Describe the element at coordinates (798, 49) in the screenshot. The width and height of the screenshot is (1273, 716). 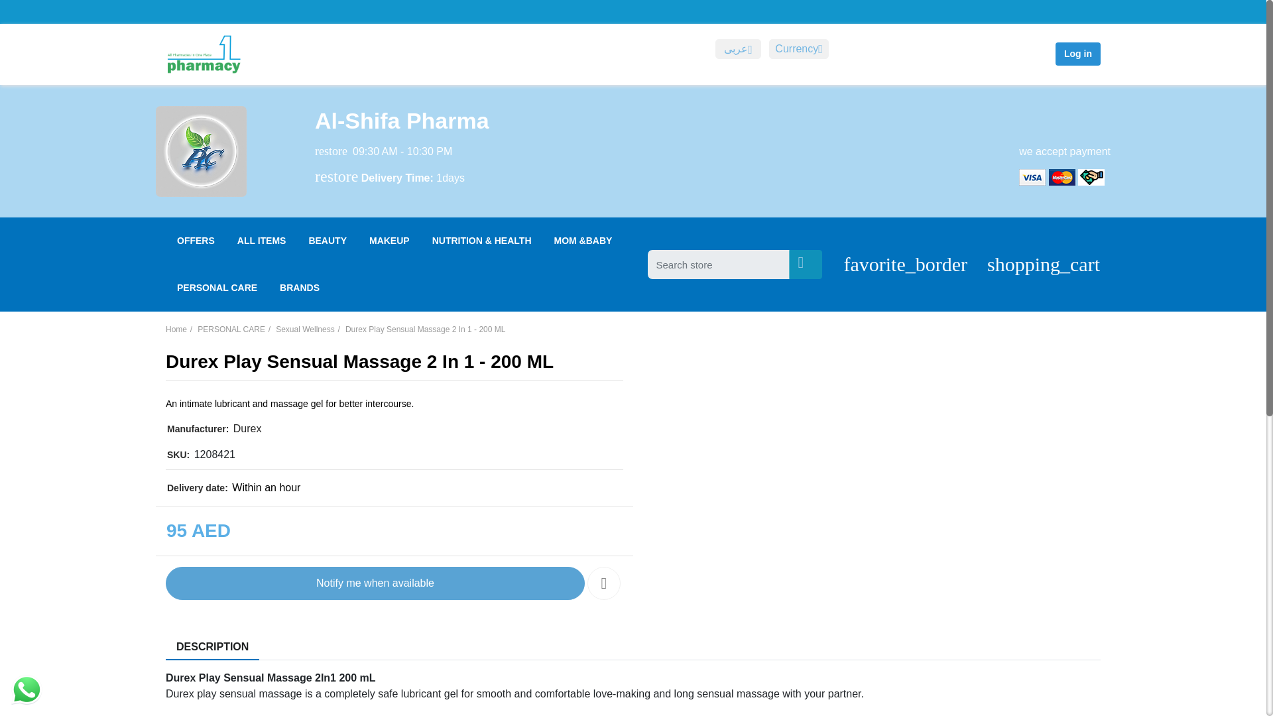
I see `Notify me when available` at that location.